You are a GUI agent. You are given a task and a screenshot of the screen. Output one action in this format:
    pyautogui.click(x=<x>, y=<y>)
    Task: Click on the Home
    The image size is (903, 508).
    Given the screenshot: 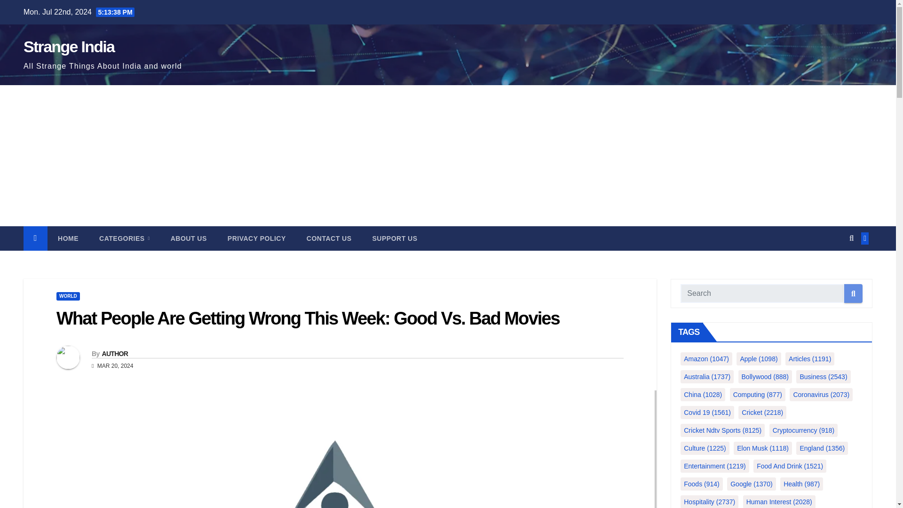 What is the action you would take?
    pyautogui.click(x=68, y=238)
    